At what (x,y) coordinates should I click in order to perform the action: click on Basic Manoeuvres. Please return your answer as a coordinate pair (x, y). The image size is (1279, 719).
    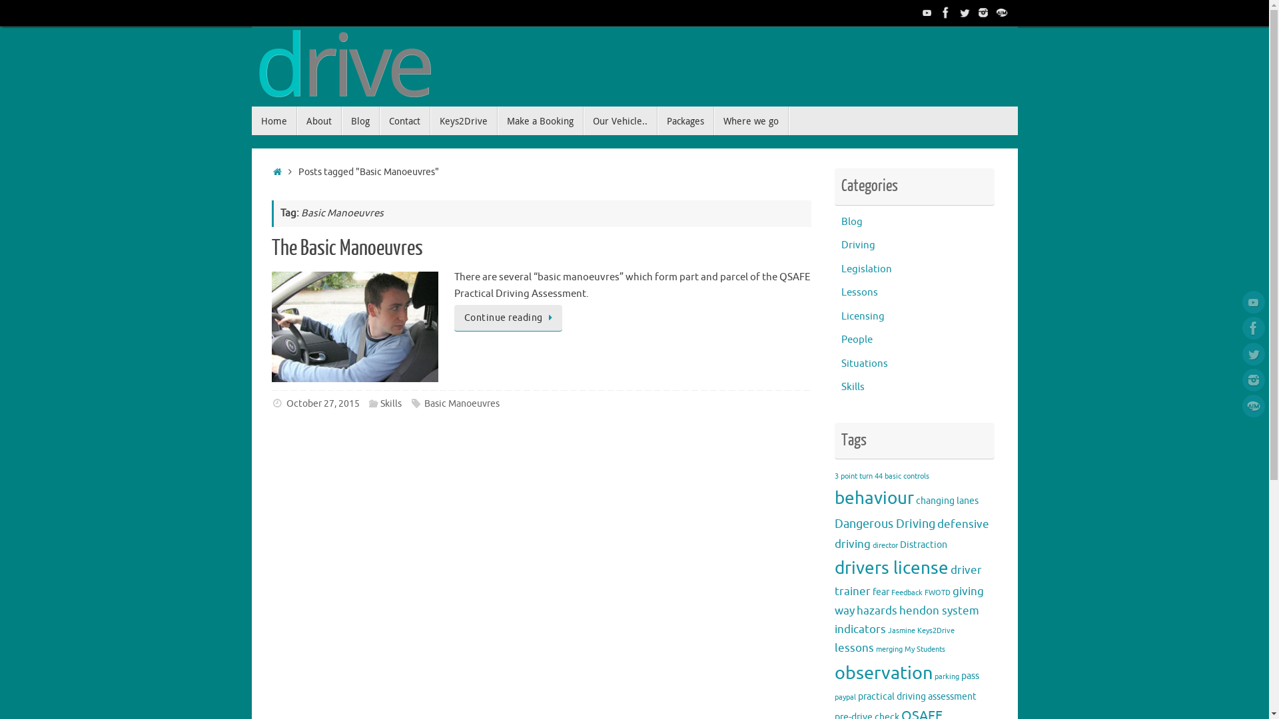
    Looking at the image, I should click on (462, 403).